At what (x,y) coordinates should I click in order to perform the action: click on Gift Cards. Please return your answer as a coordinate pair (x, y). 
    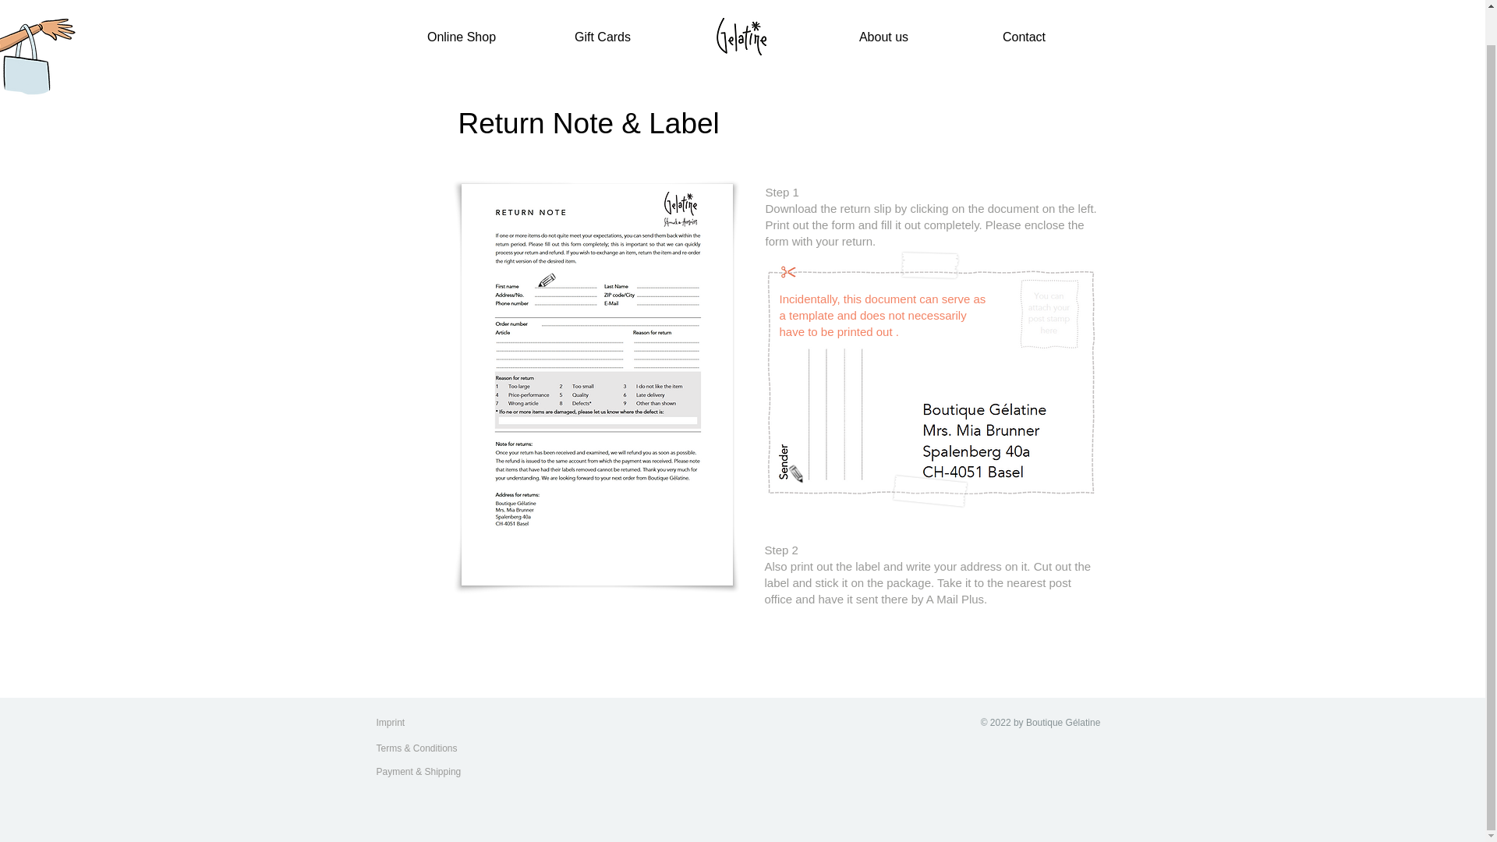
    Looking at the image, I should click on (602, 37).